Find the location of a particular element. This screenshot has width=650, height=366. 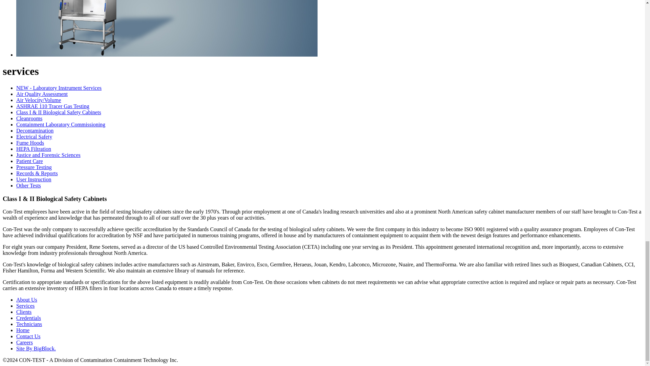

About Us is located at coordinates (26, 300).